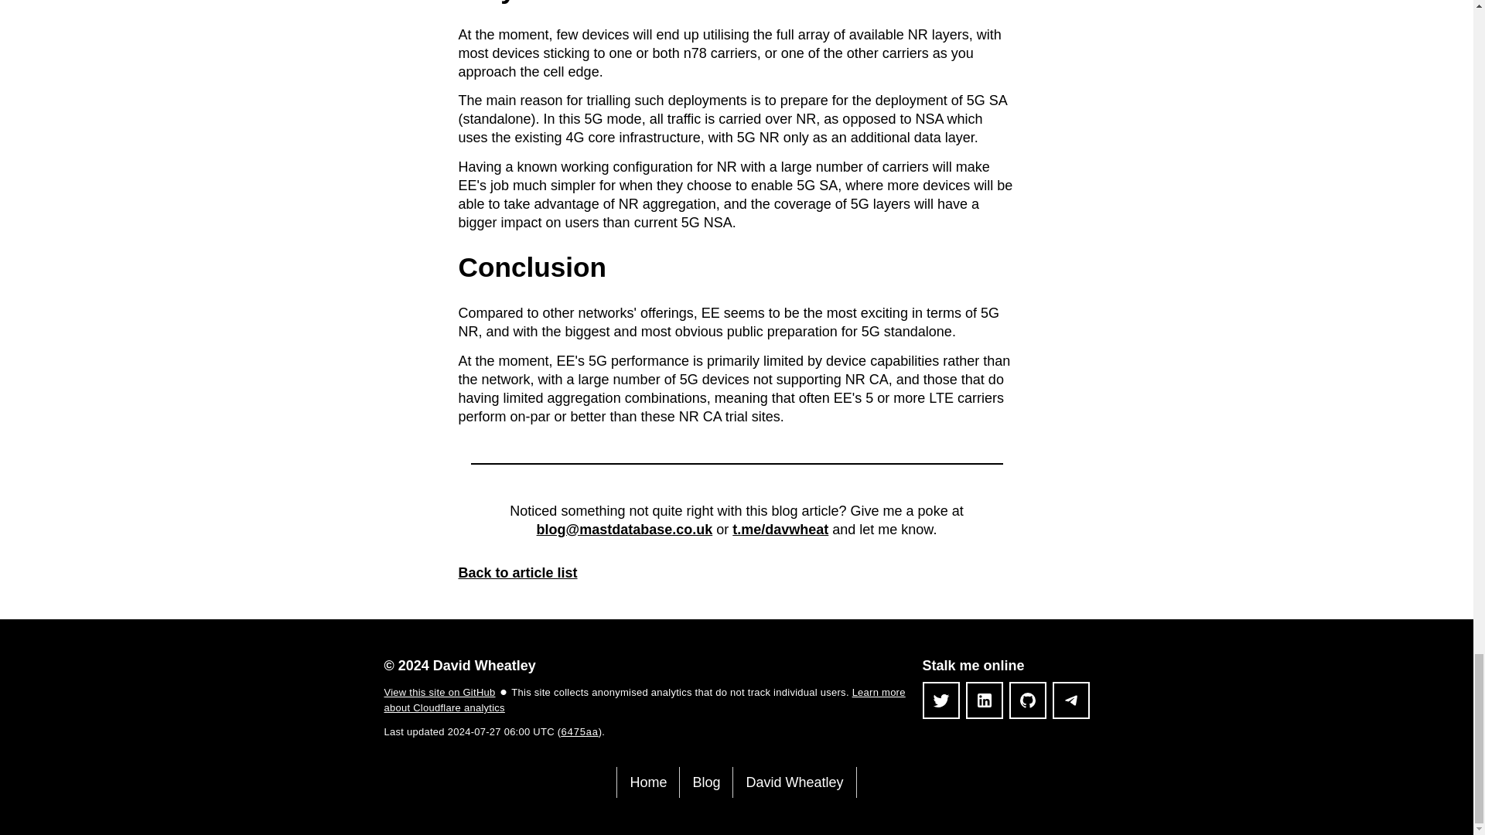 Image resolution: width=1485 pixels, height=835 pixels. Describe the element at coordinates (439, 691) in the screenshot. I see `View this site on GitHub` at that location.